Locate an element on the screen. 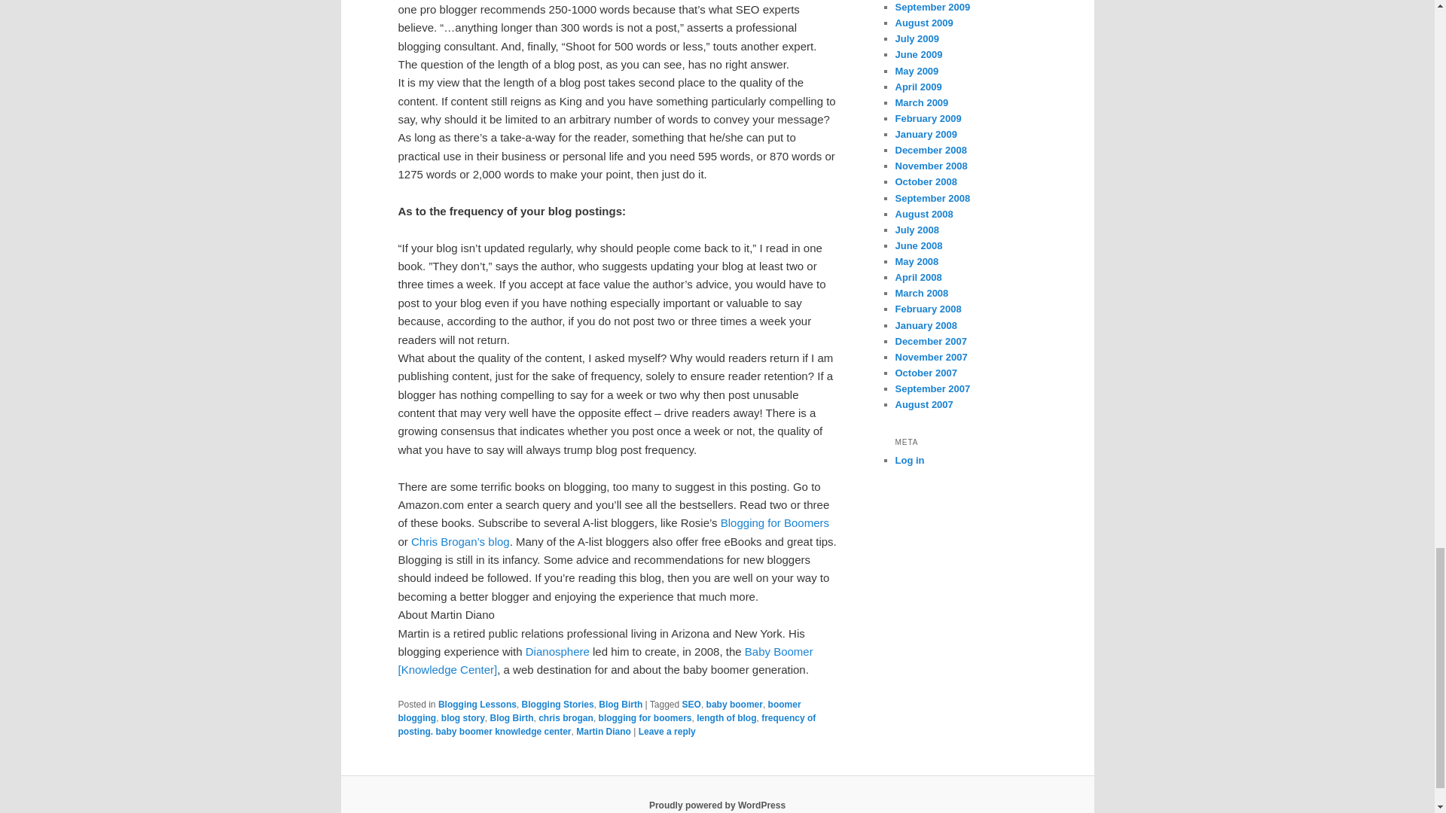  blogging for boomers is located at coordinates (645, 718).